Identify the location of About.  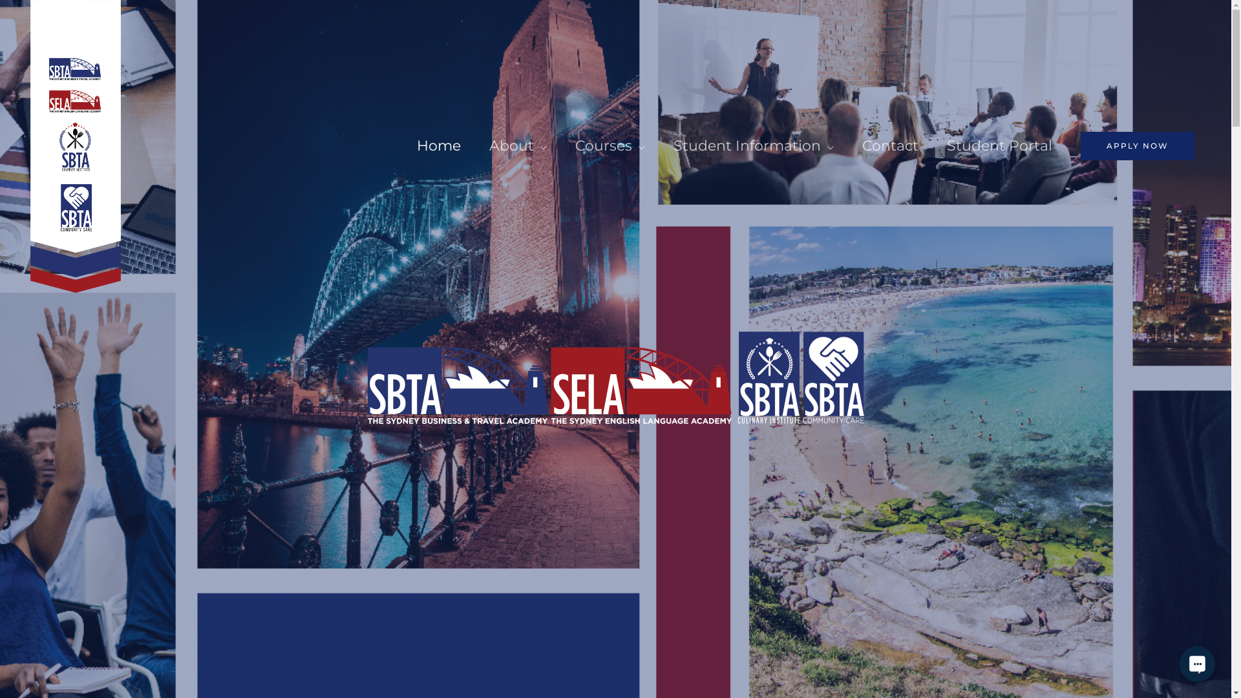
(518, 146).